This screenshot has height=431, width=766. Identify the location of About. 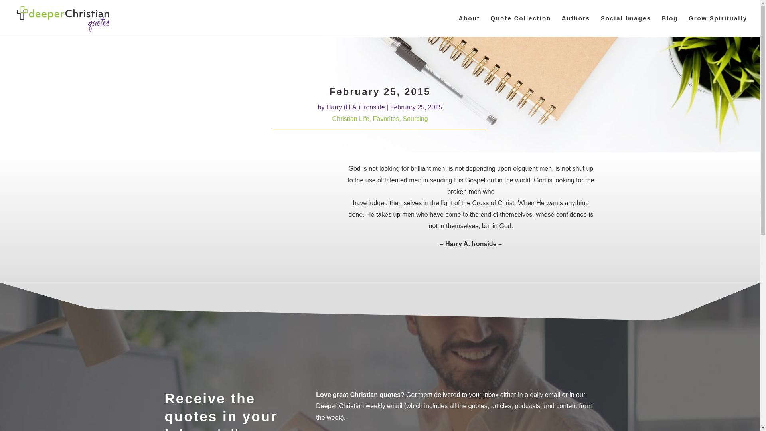
(468, 26).